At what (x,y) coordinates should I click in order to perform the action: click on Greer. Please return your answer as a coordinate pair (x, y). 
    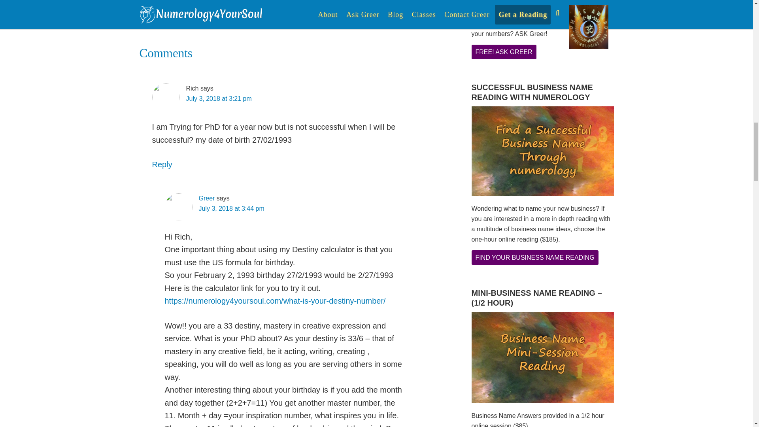
    Looking at the image, I should click on (206, 198).